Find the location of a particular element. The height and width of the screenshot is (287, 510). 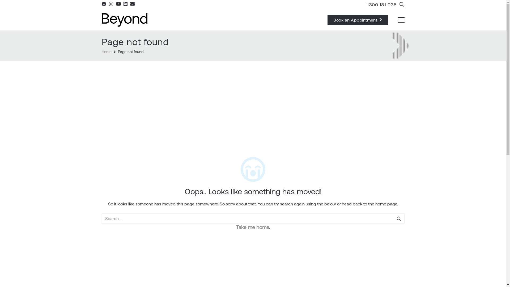

Instagram is located at coordinates (111, 4).